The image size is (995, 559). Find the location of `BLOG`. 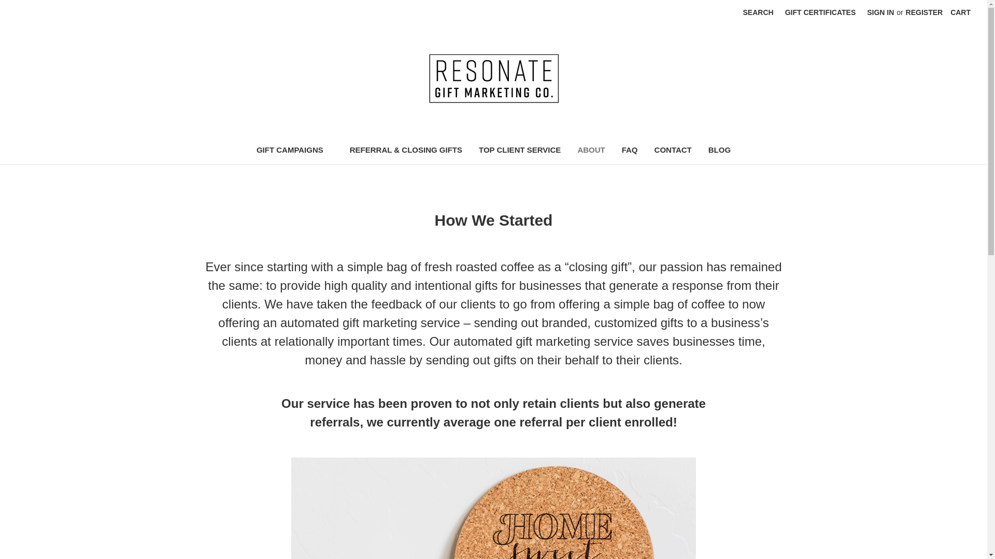

BLOG is located at coordinates (719, 151).